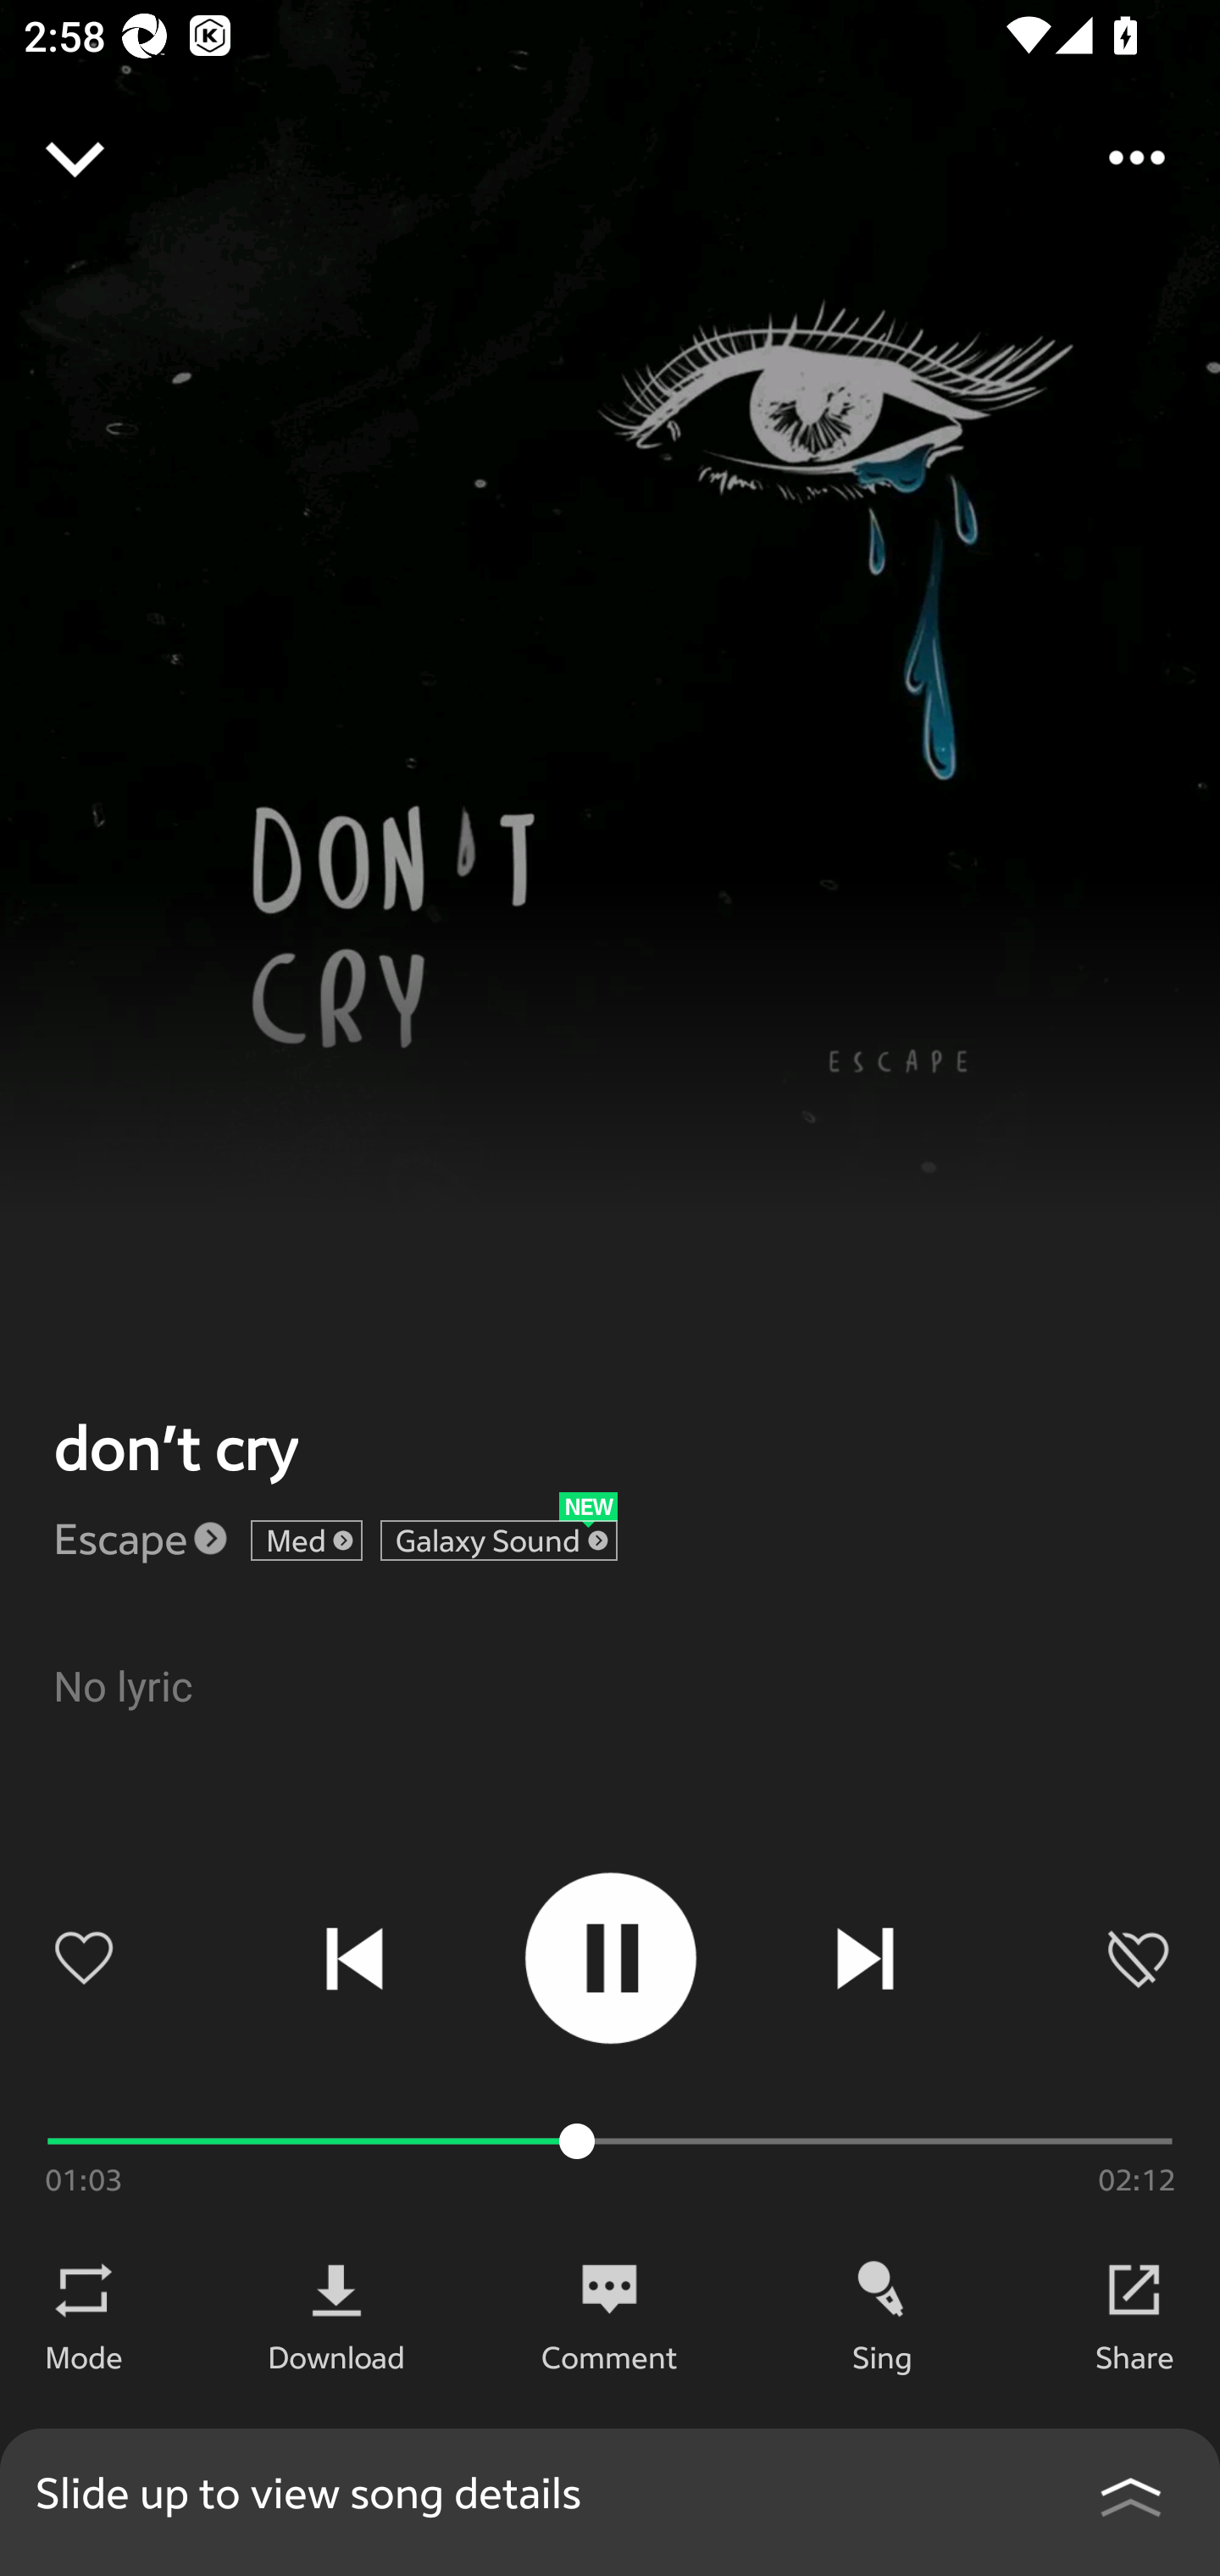 This screenshot has height=2576, width=1220. I want to click on Download, so click(336, 2357).